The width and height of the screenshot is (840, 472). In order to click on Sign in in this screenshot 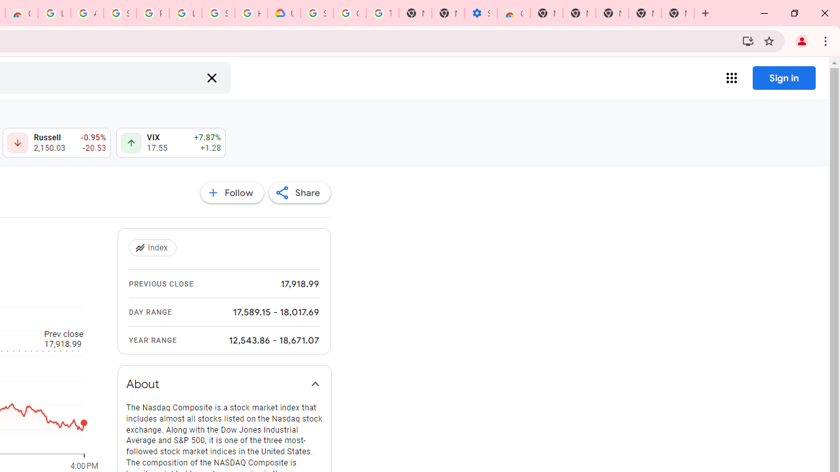, I will do `click(784, 77)`.